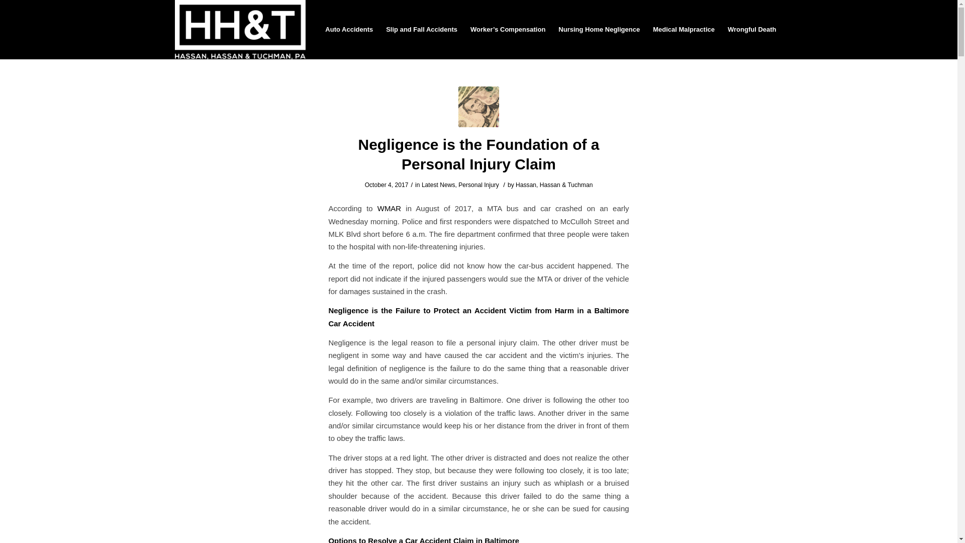 Image resolution: width=965 pixels, height=543 pixels. What do you see at coordinates (438, 185) in the screenshot?
I see `Latest News` at bounding box center [438, 185].